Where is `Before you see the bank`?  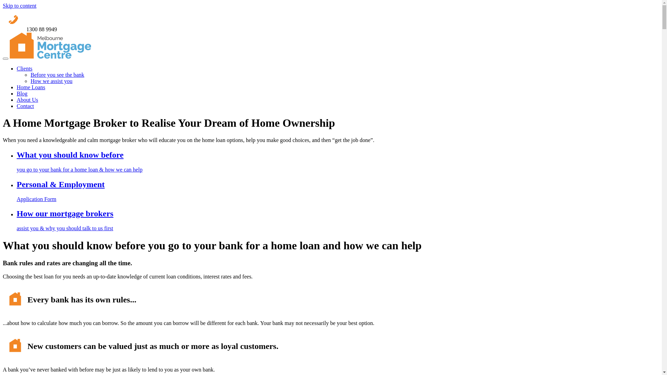
Before you see the bank is located at coordinates (58, 75).